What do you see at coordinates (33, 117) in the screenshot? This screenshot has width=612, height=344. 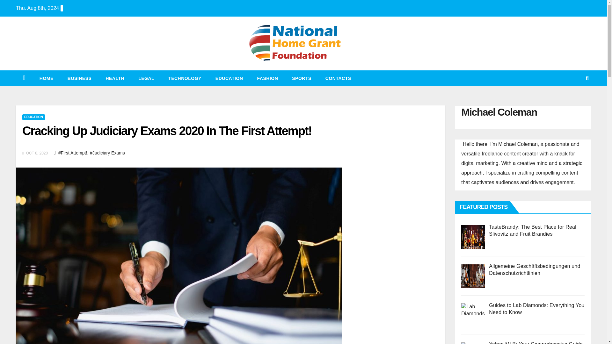 I see `EDUCATION` at bounding box center [33, 117].